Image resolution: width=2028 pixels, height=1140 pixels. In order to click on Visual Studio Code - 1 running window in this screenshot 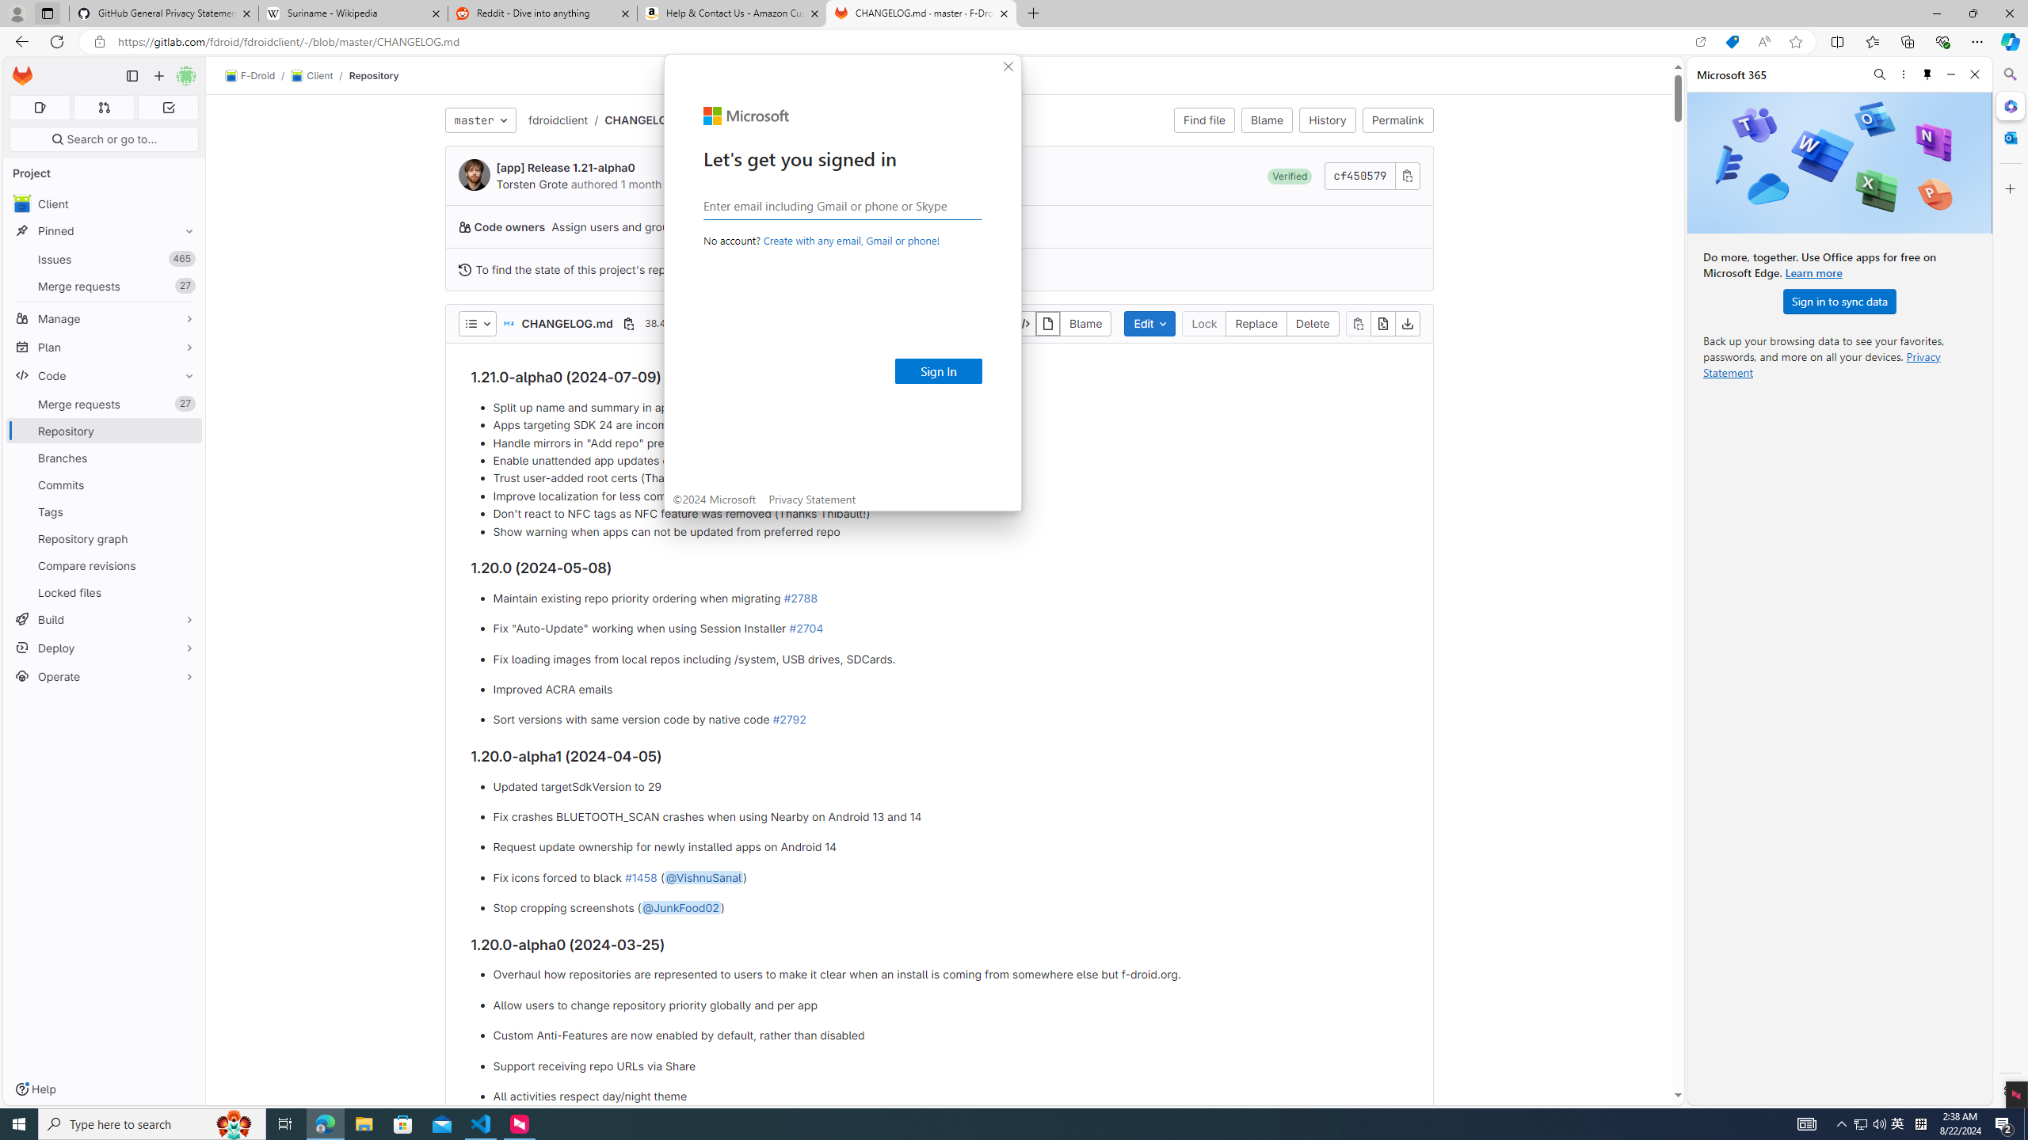, I will do `click(482, 1124)`.